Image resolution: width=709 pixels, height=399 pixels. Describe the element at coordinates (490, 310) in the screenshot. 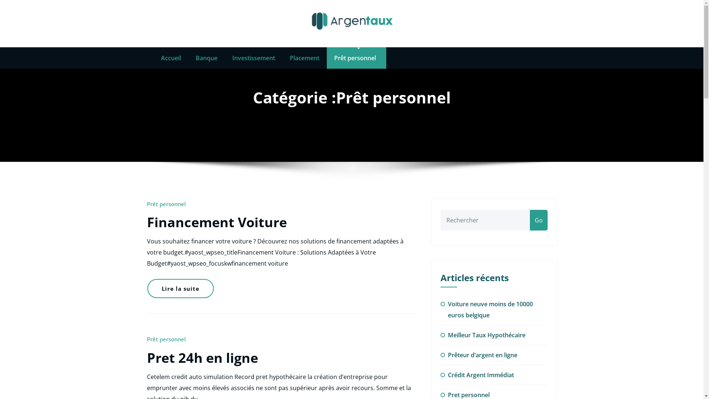

I see `Voiture neuve moins de 10000 euros belgique` at that location.